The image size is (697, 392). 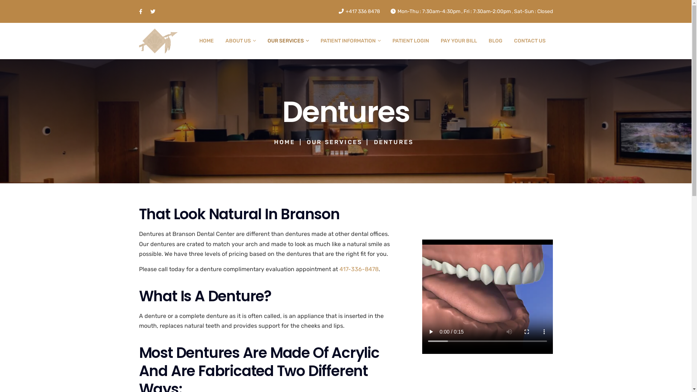 What do you see at coordinates (459, 41) in the screenshot?
I see `PAY YOUR BILL` at bounding box center [459, 41].